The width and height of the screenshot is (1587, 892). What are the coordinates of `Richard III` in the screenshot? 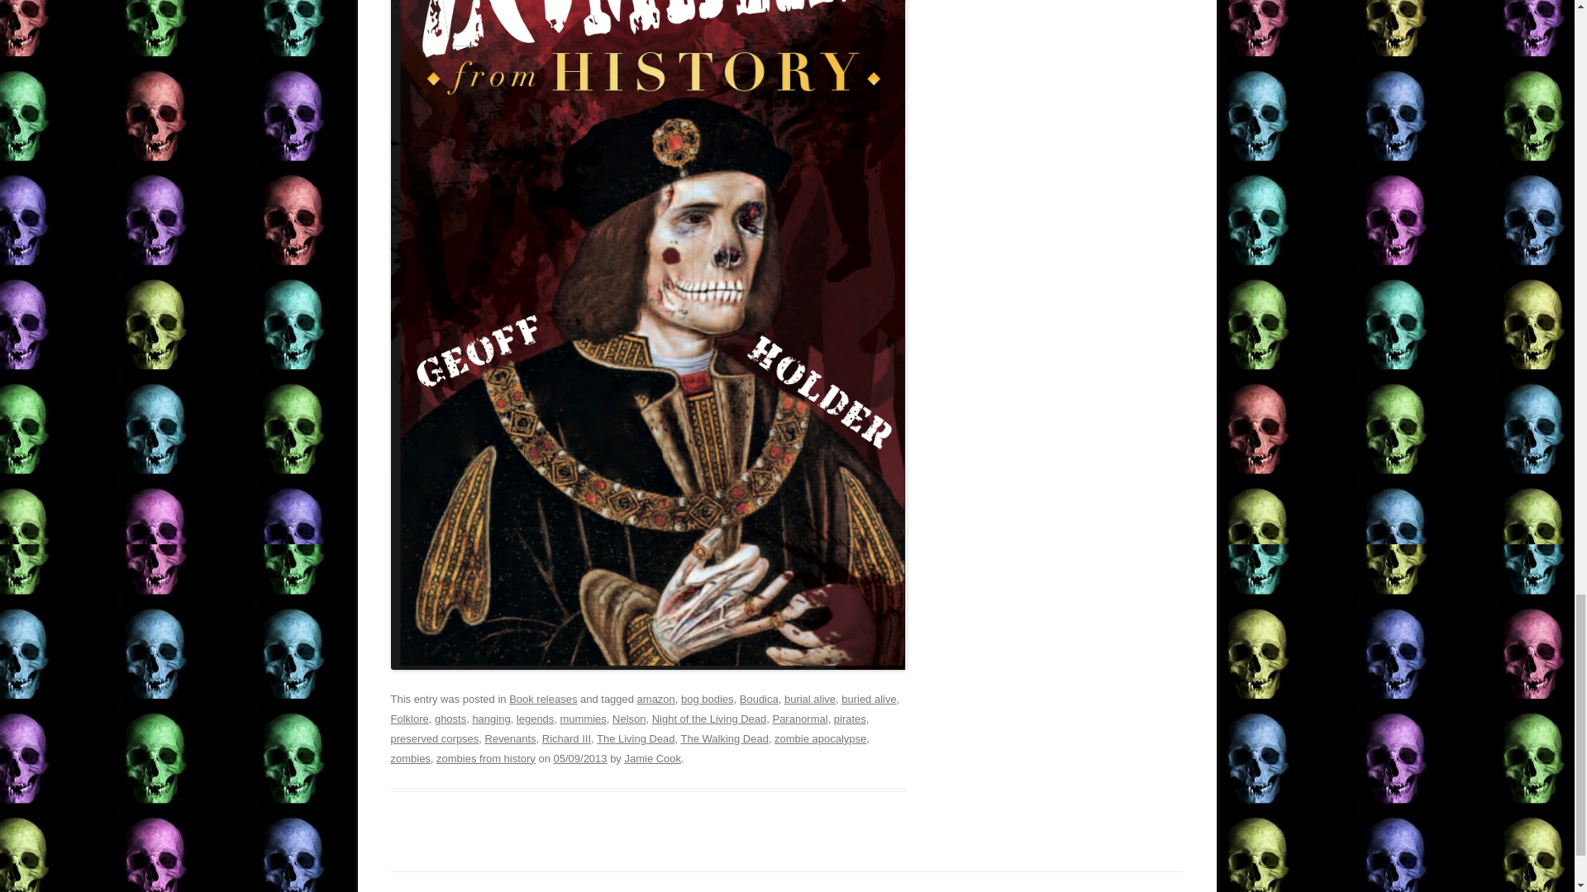 It's located at (566, 738).